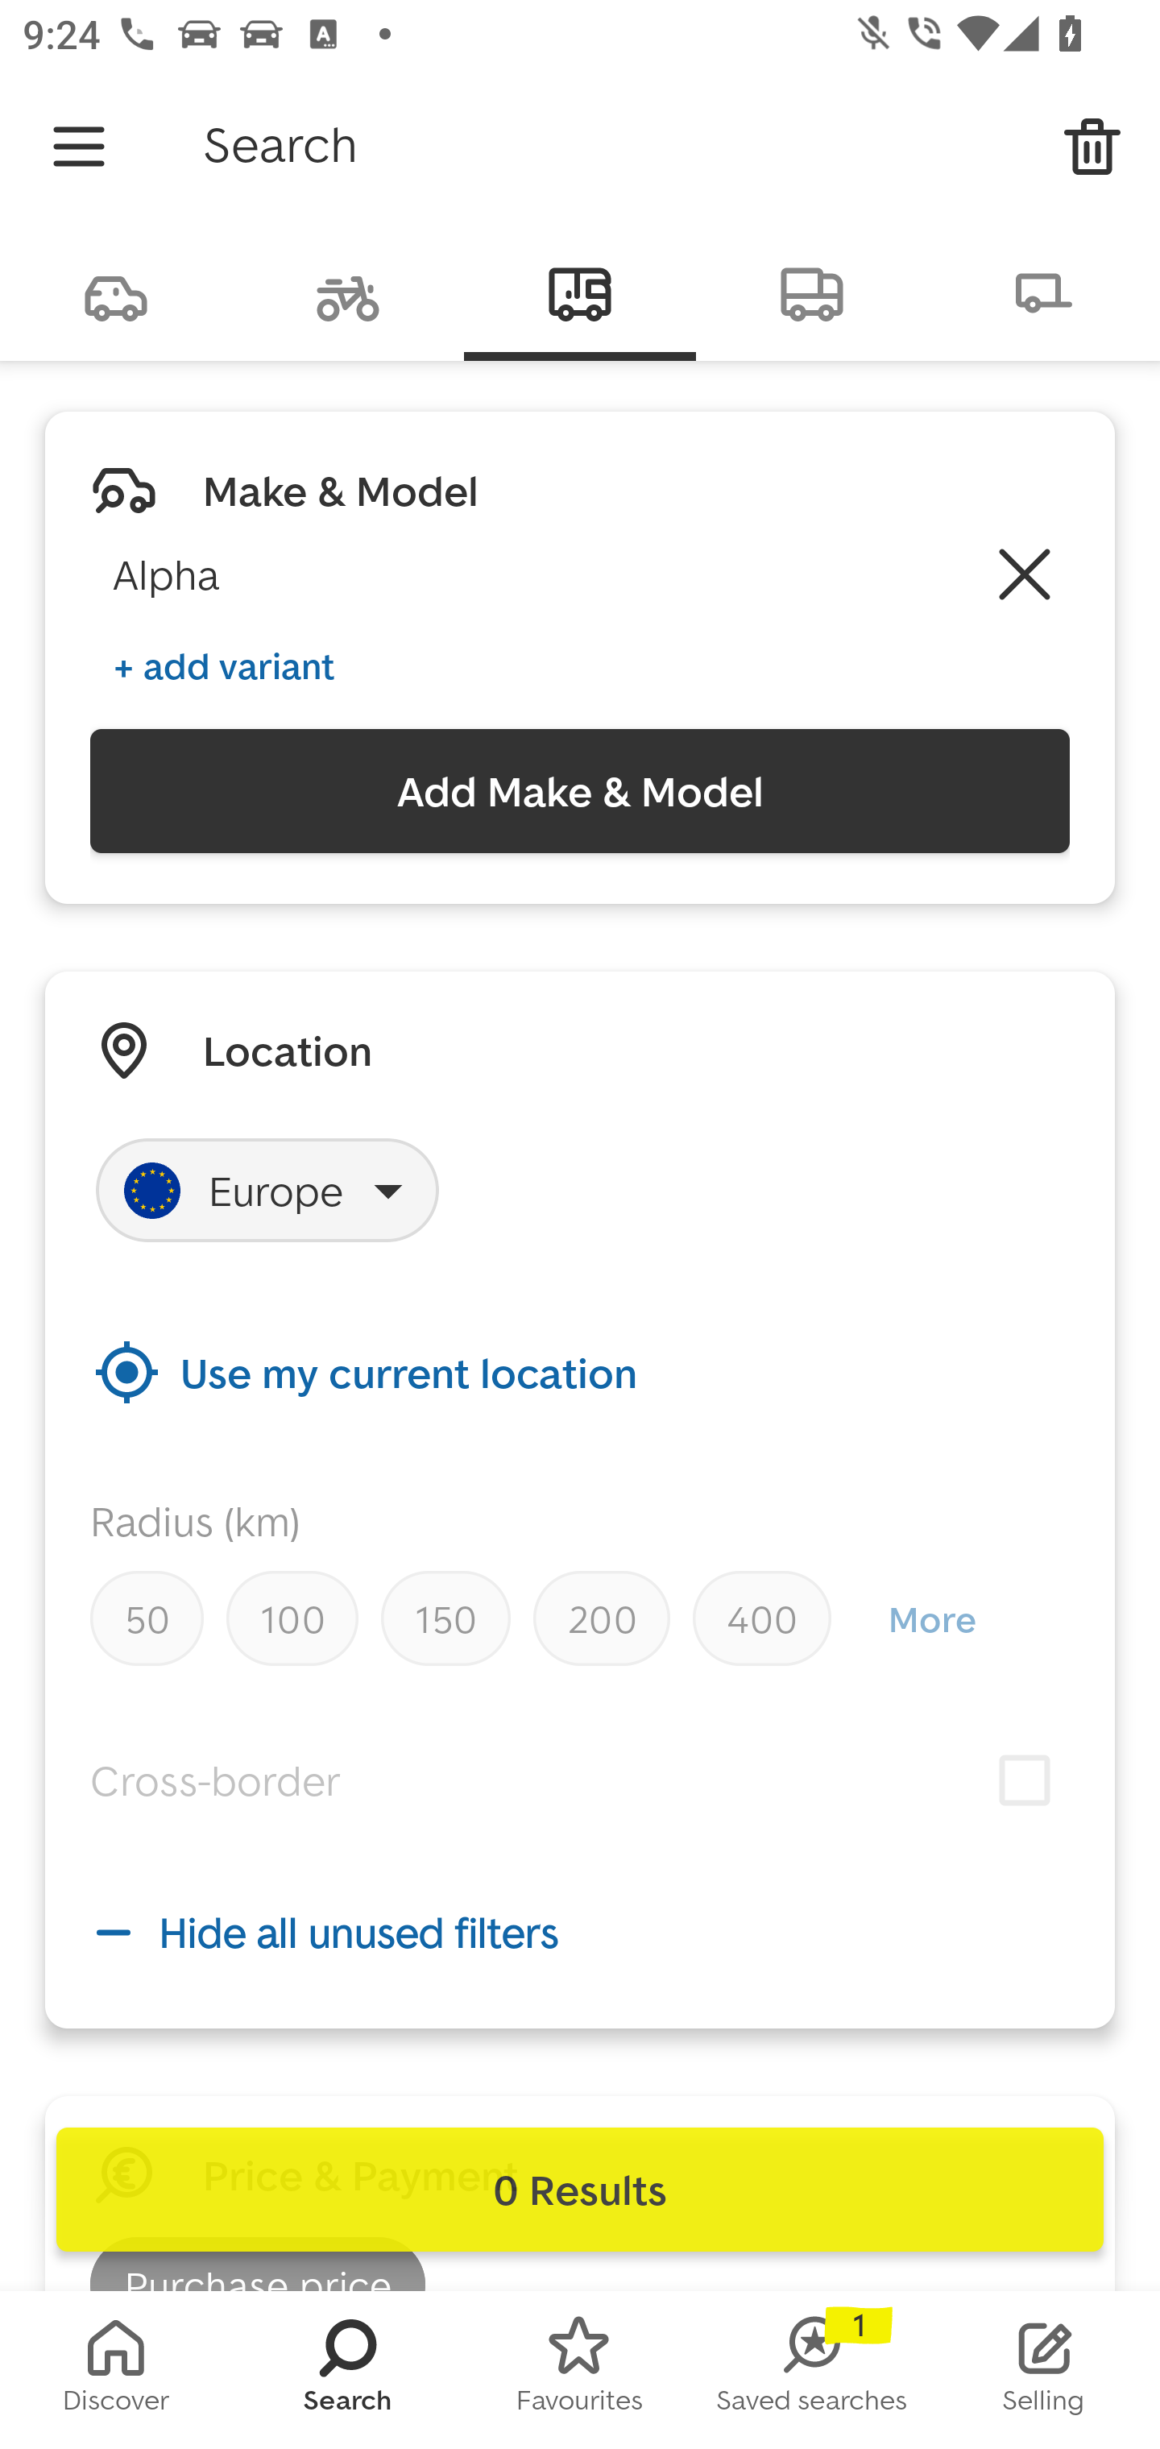 Image resolution: width=1160 pixels, height=2449 pixels. What do you see at coordinates (931, 1618) in the screenshot?
I see `More` at bounding box center [931, 1618].